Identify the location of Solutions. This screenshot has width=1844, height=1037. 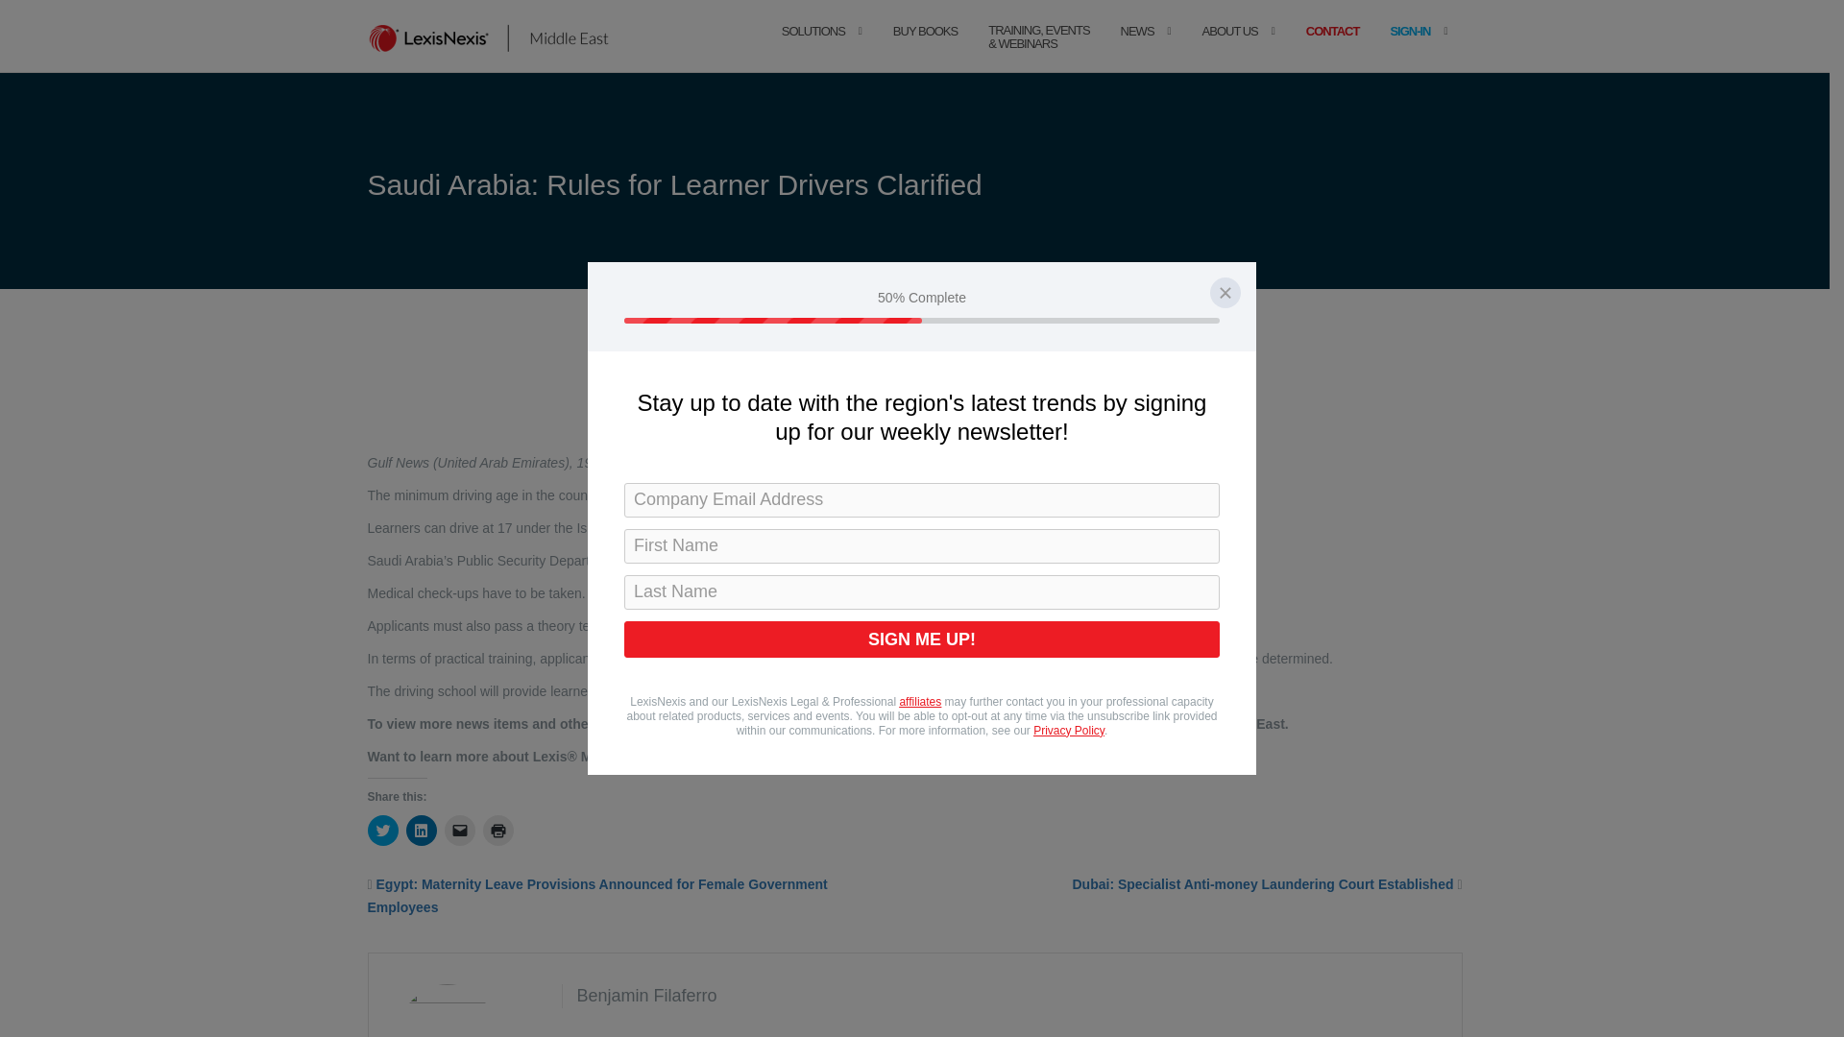
(813, 51).